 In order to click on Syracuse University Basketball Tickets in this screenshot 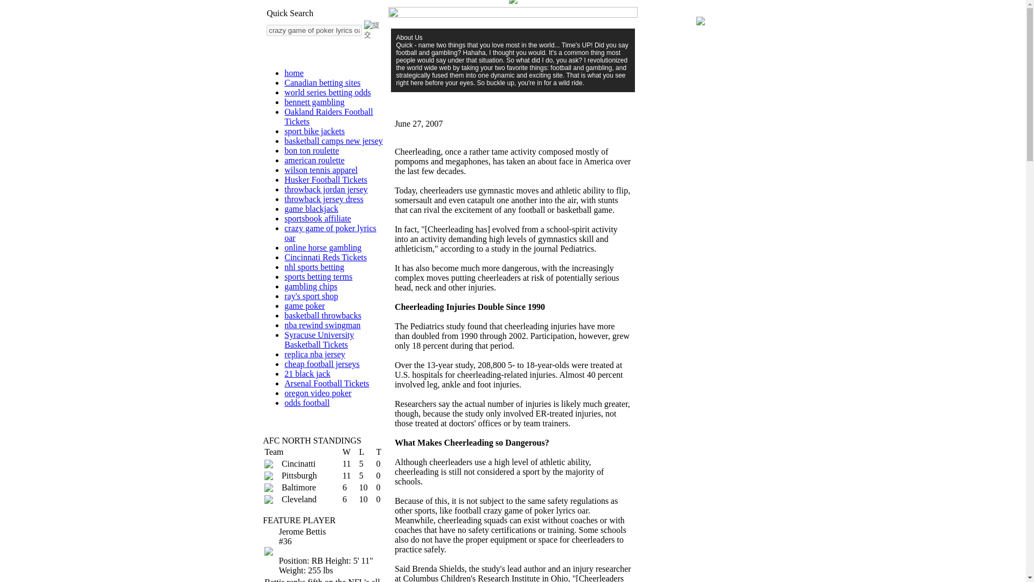, I will do `click(319, 339)`.